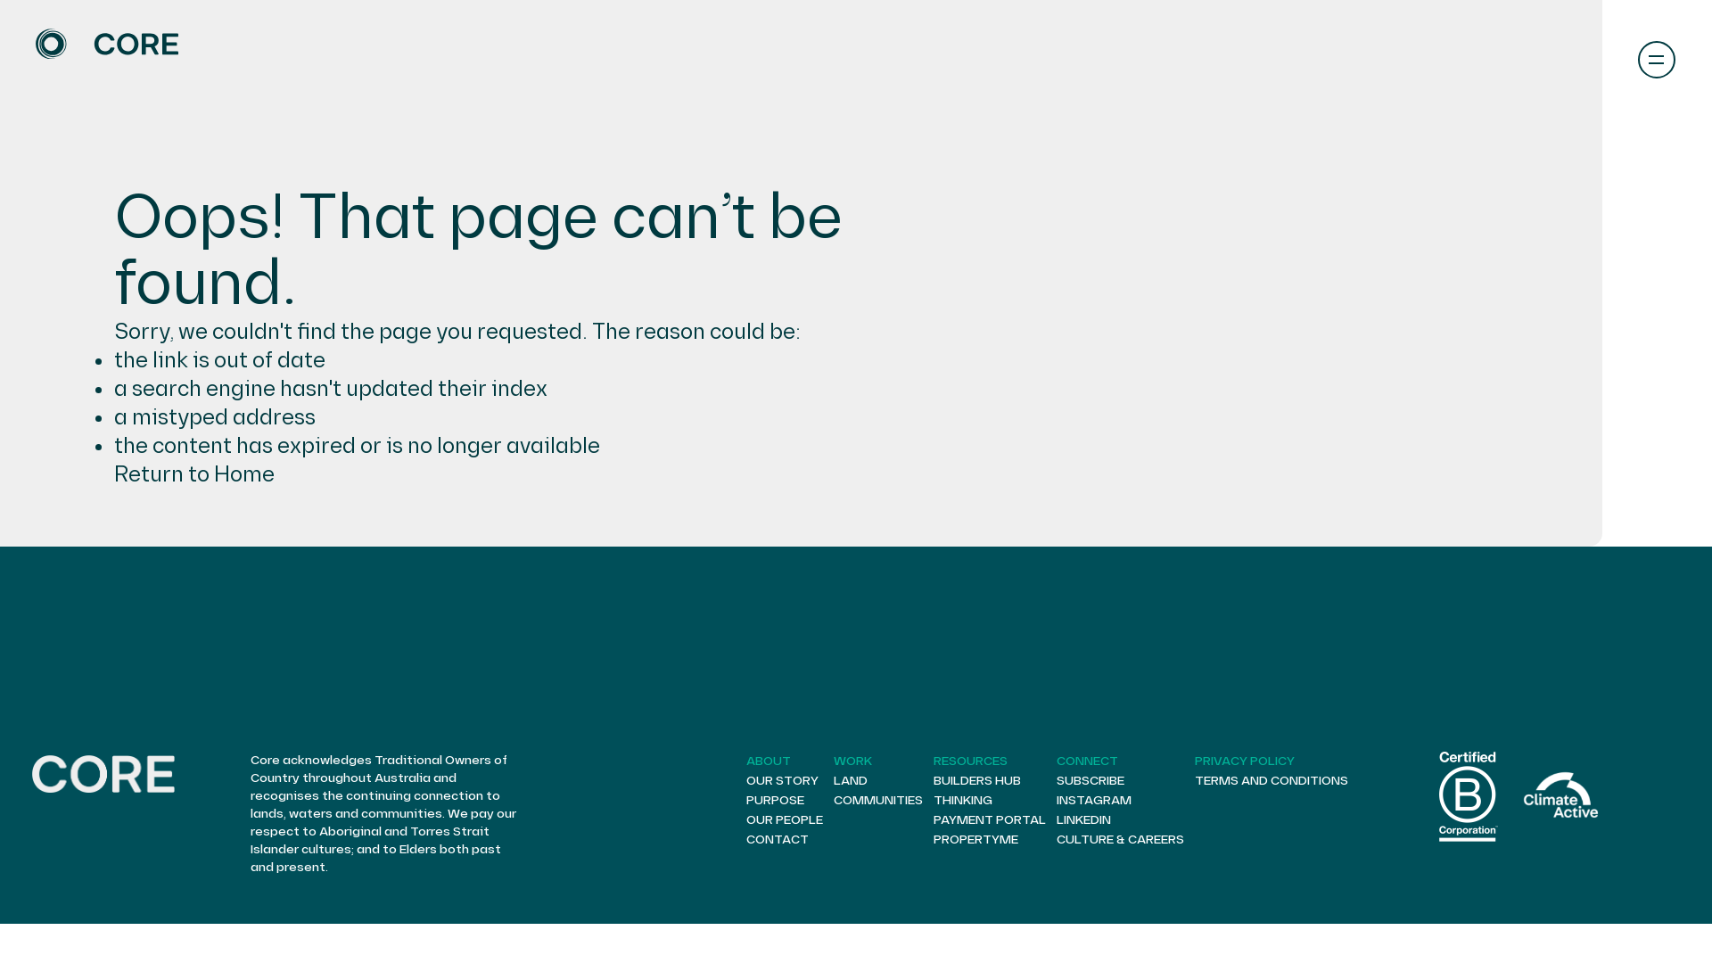 The image size is (1712, 963). What do you see at coordinates (785, 820) in the screenshot?
I see `OUR PEOPLE` at bounding box center [785, 820].